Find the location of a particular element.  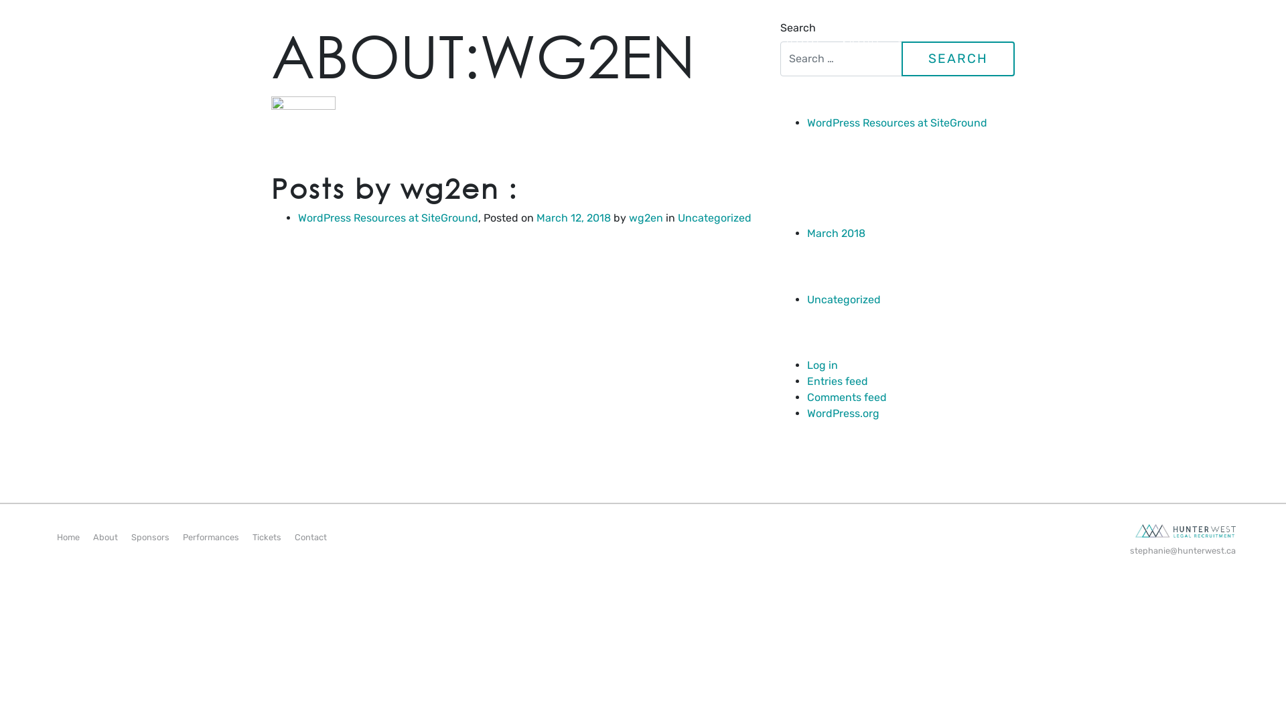

WordPress.org is located at coordinates (843, 414).